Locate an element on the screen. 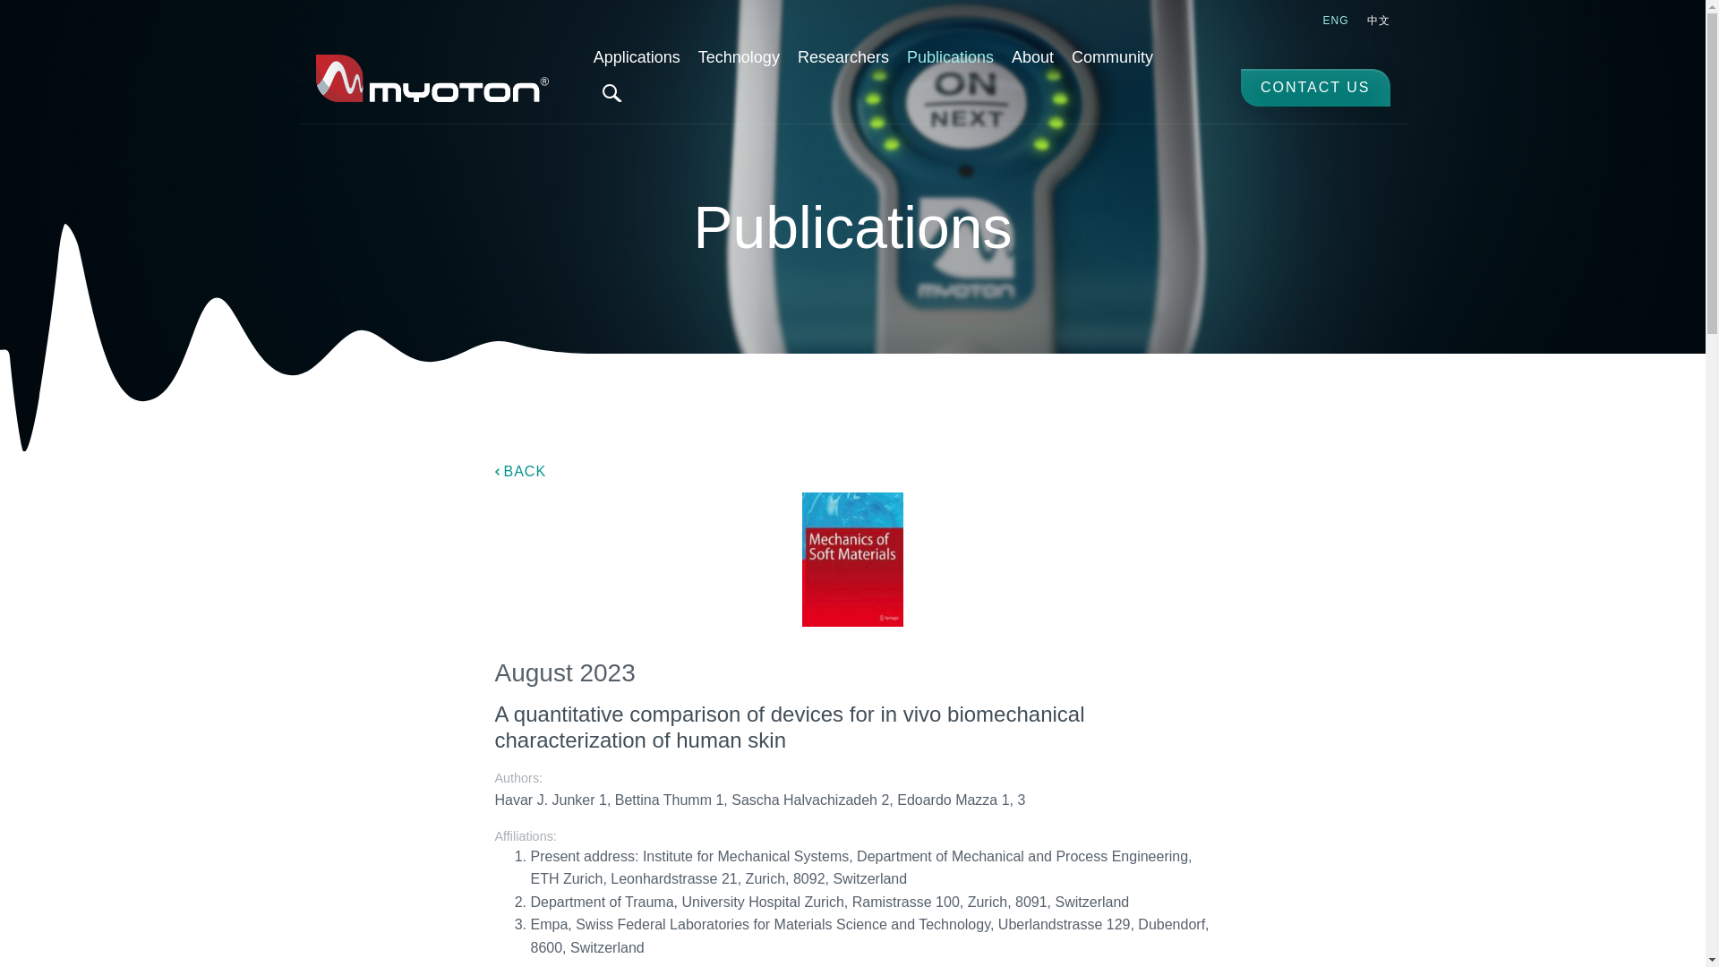  Eng is located at coordinates (1335, 21).